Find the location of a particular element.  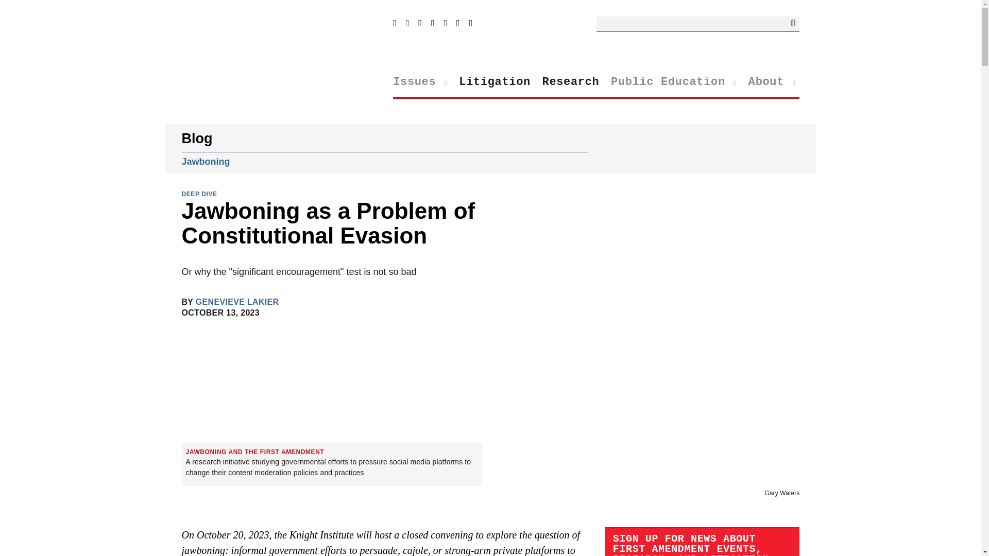

JAWBONING AND THE FIRST AMENDMENT is located at coordinates (254, 451).